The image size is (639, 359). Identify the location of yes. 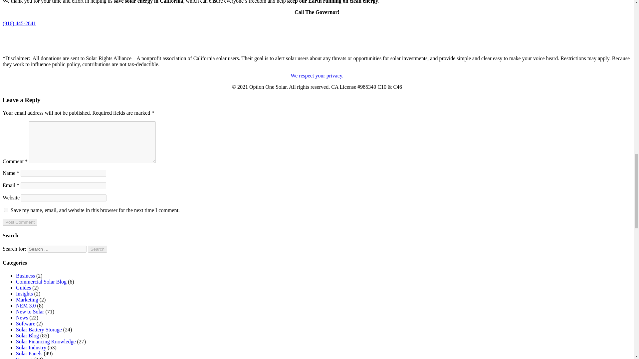
(6, 210).